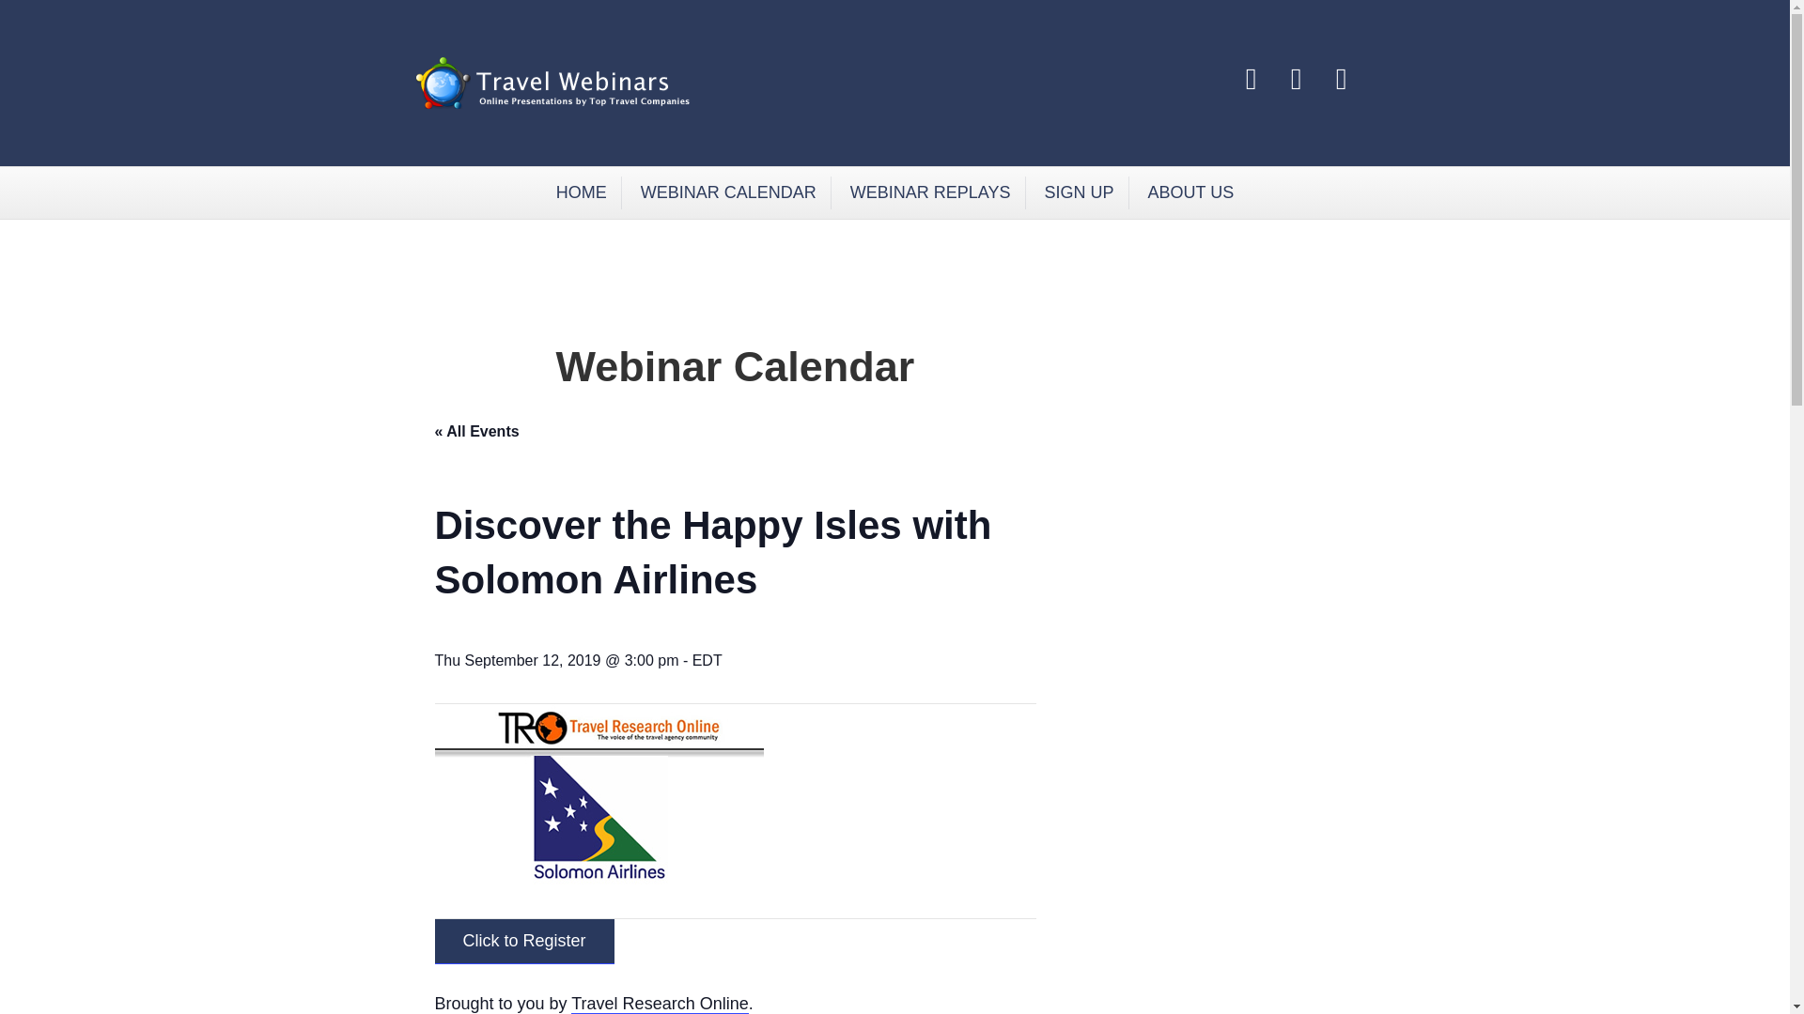 The image size is (1804, 1014). Describe the element at coordinates (1296, 79) in the screenshot. I see `Linkedin` at that location.